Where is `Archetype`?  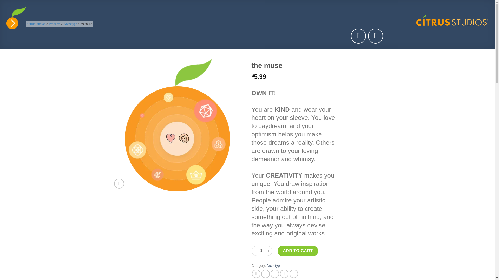
Archetype is located at coordinates (70, 24).